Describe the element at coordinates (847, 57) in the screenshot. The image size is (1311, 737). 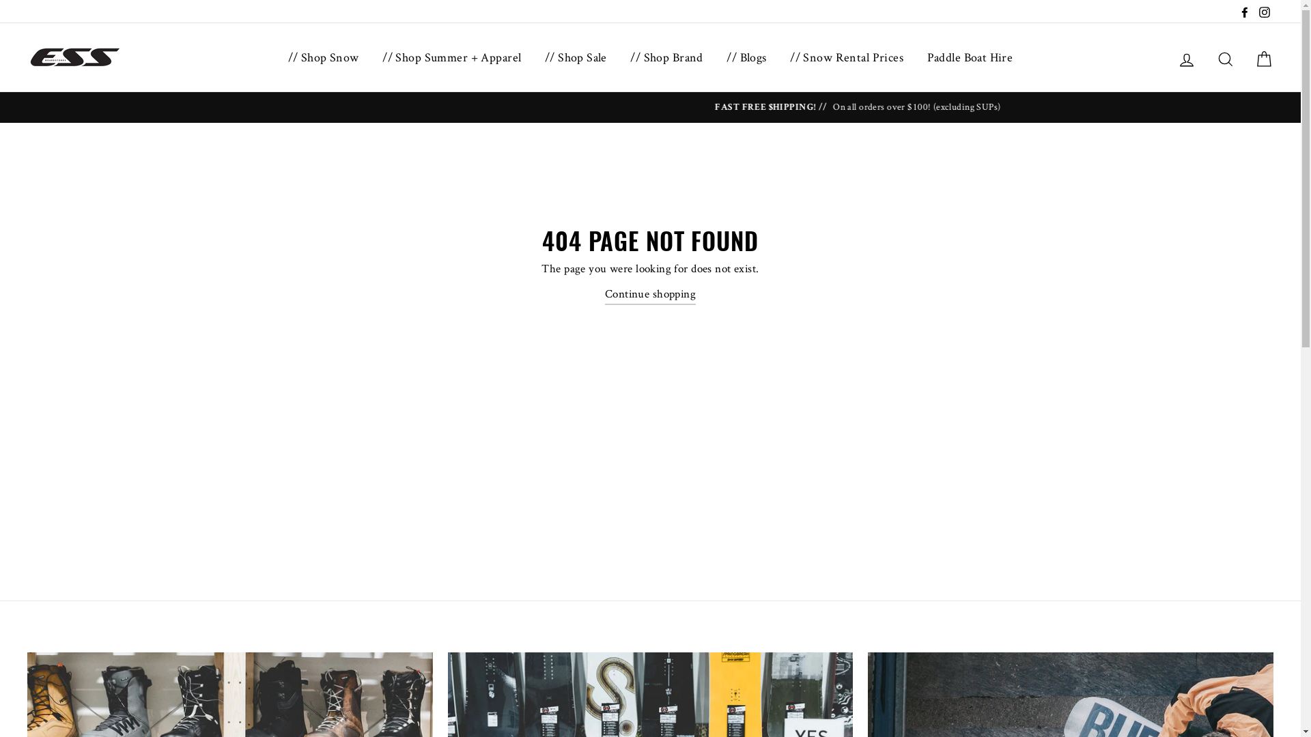
I see `// Snow Rental Prices` at that location.